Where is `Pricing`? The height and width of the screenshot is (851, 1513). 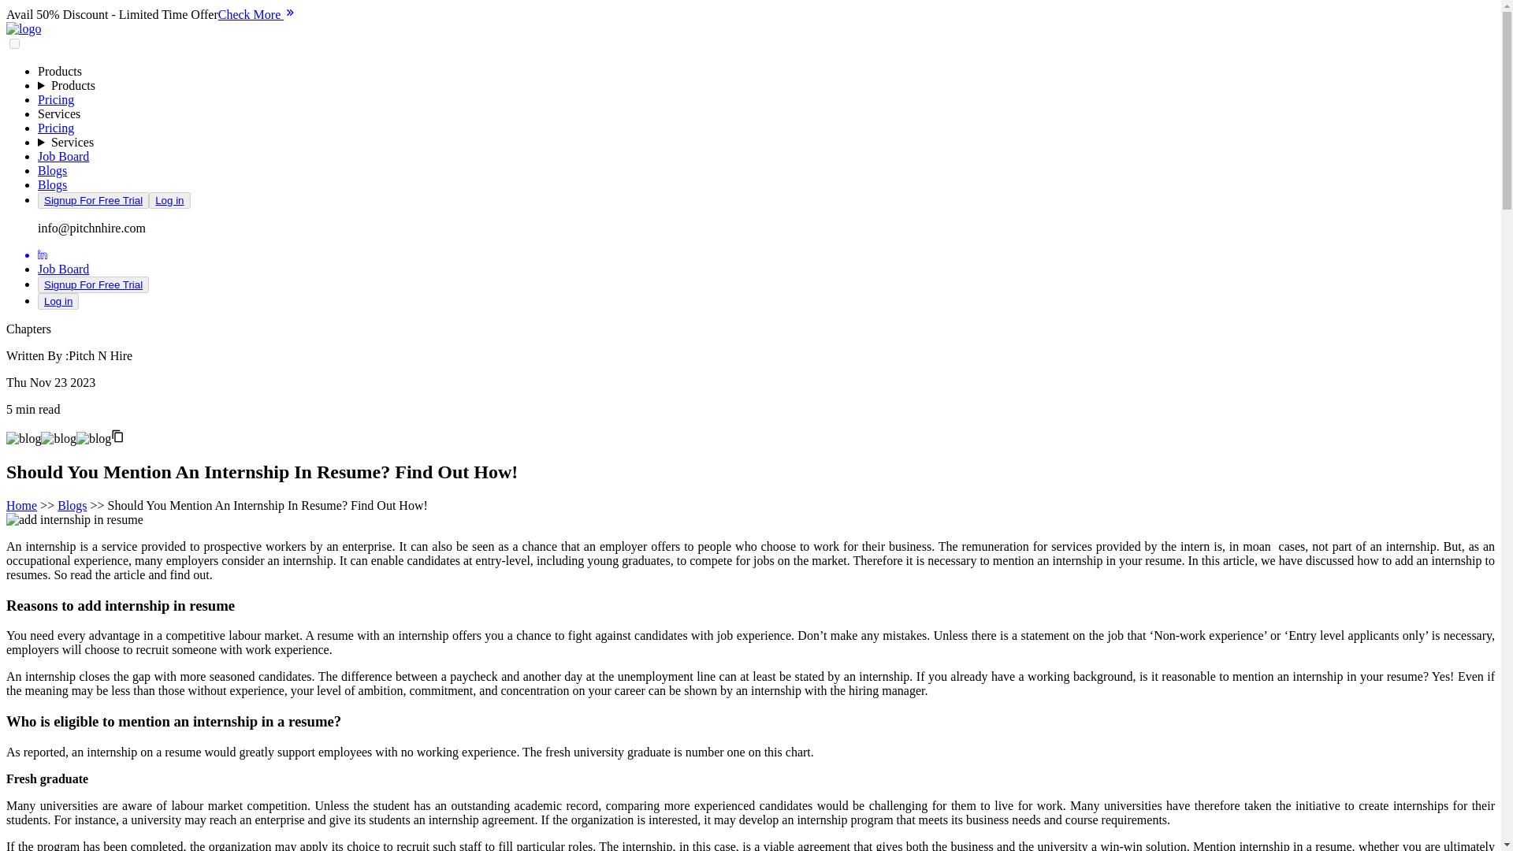
Pricing is located at coordinates (56, 128).